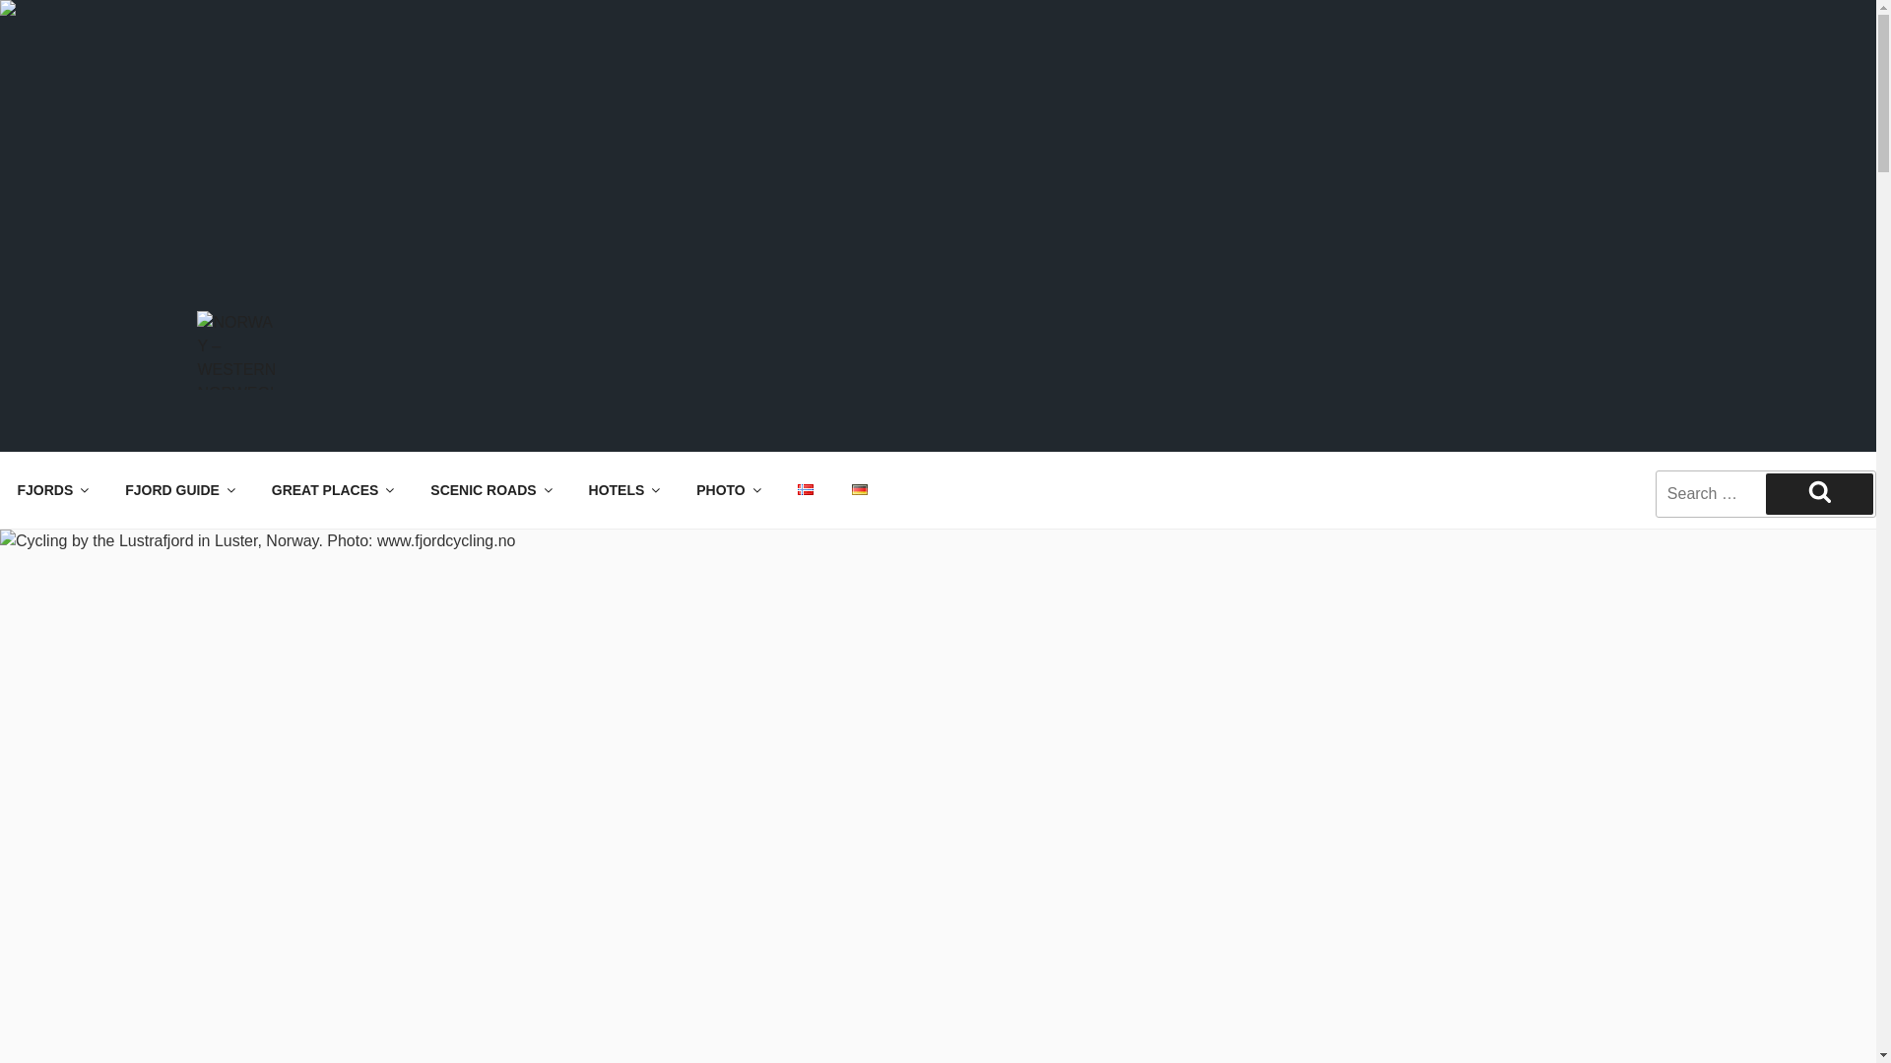 The image size is (1891, 1063). I want to click on FJORDS, so click(51, 490).